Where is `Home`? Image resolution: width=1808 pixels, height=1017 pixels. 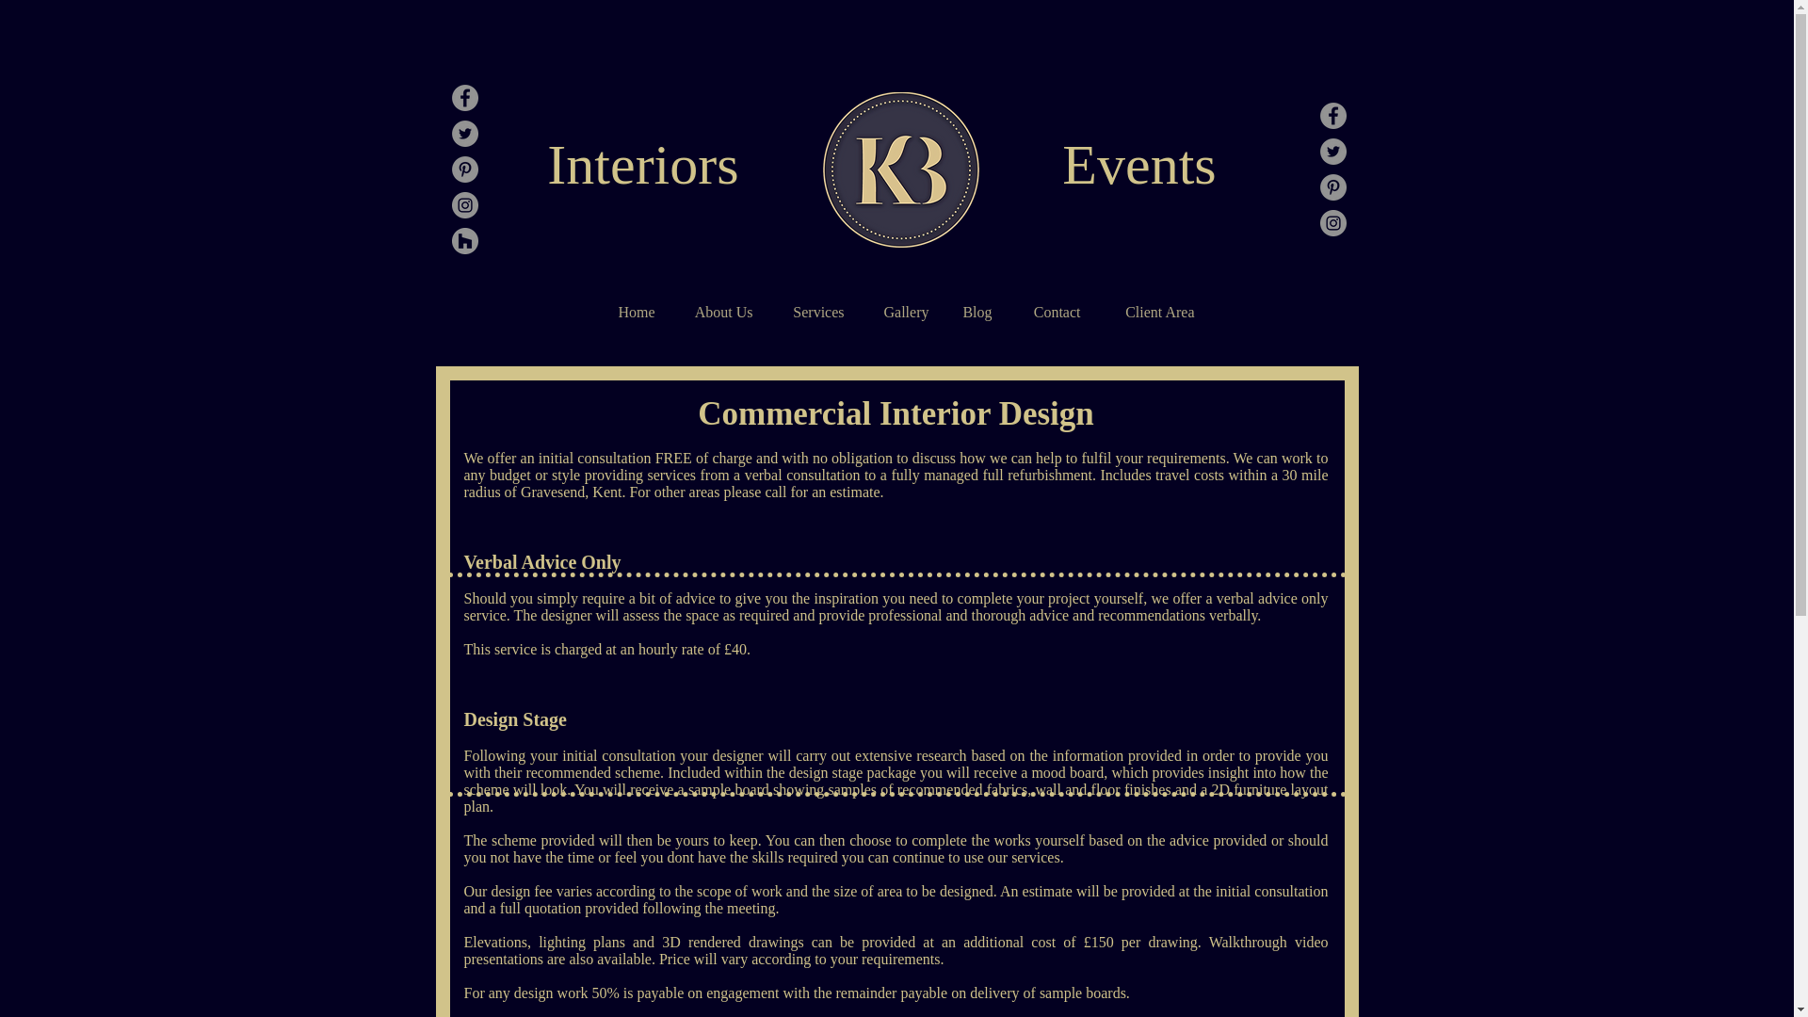
Home is located at coordinates (631, 312).